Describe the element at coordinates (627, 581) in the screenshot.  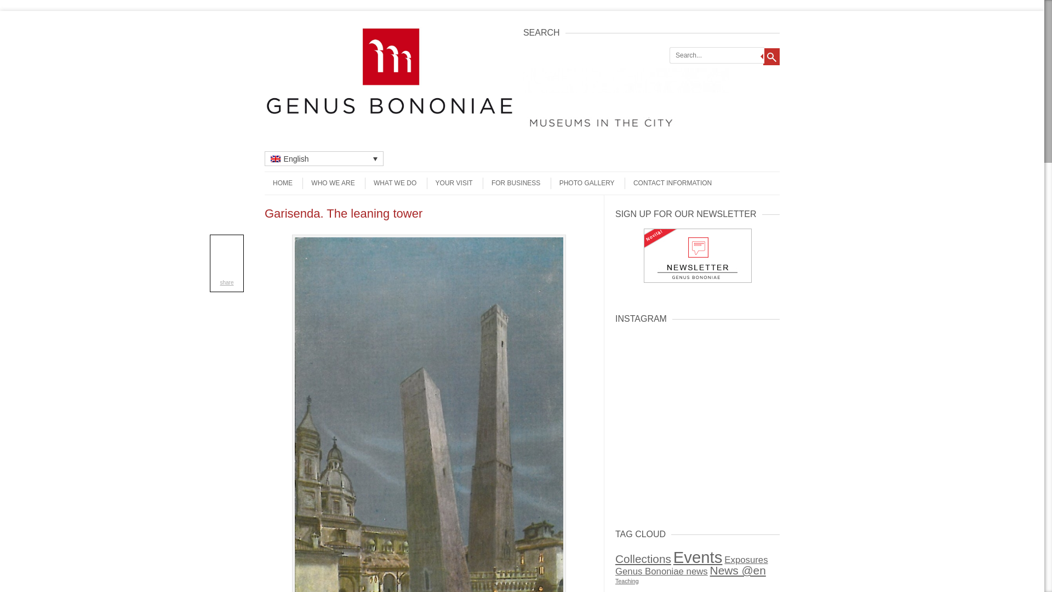
I see `Teaching` at that location.